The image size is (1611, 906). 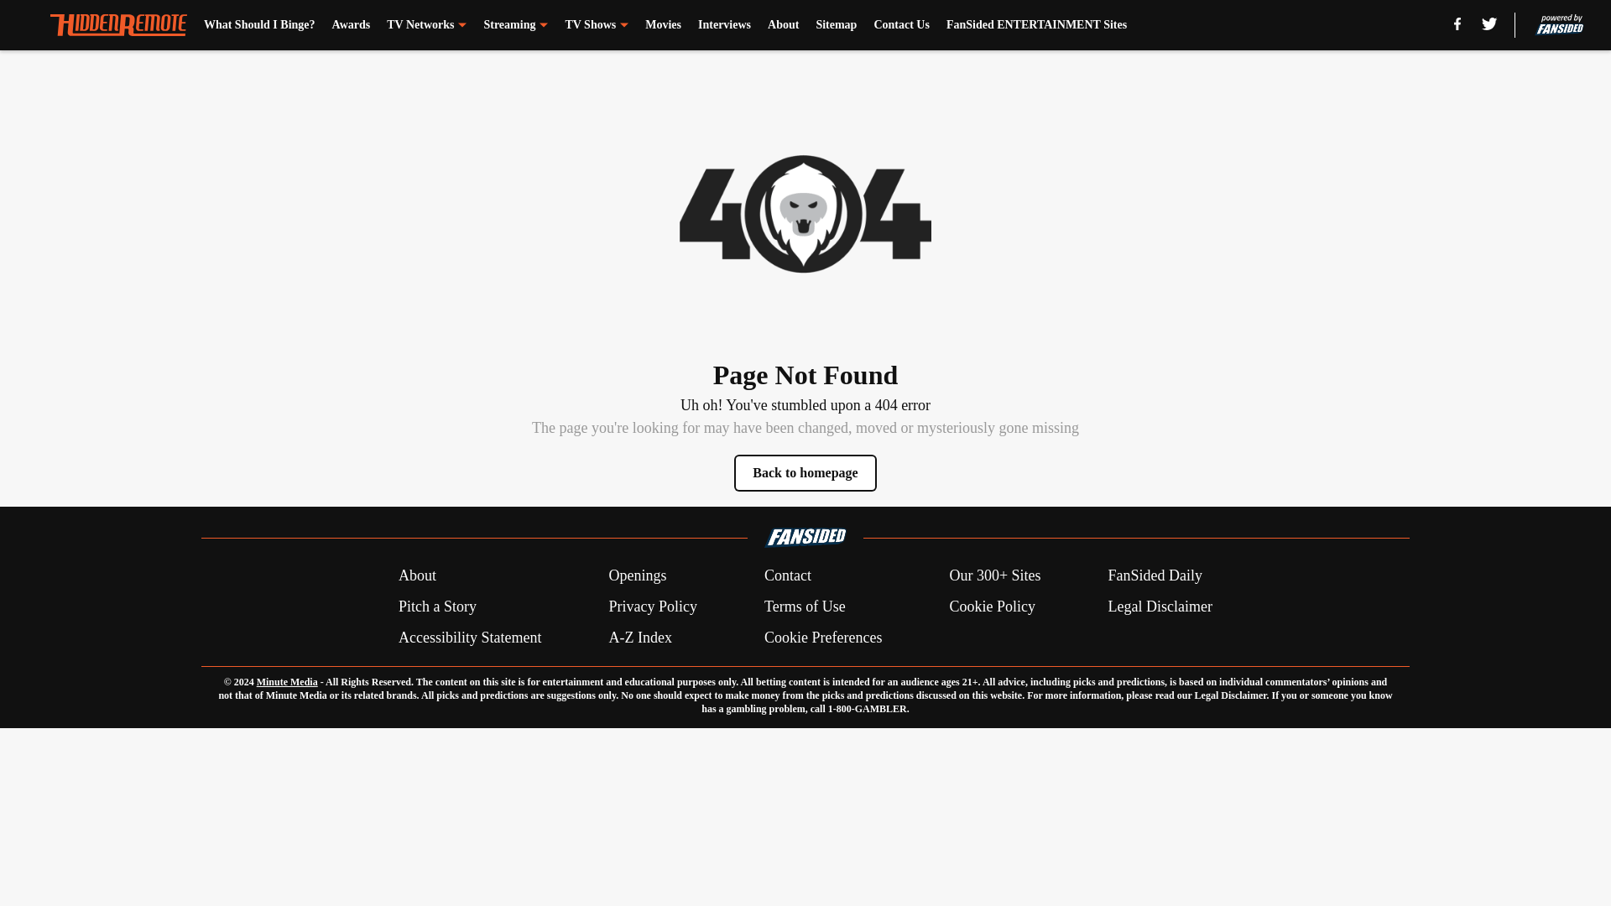 What do you see at coordinates (784, 25) in the screenshot?
I see `About` at bounding box center [784, 25].